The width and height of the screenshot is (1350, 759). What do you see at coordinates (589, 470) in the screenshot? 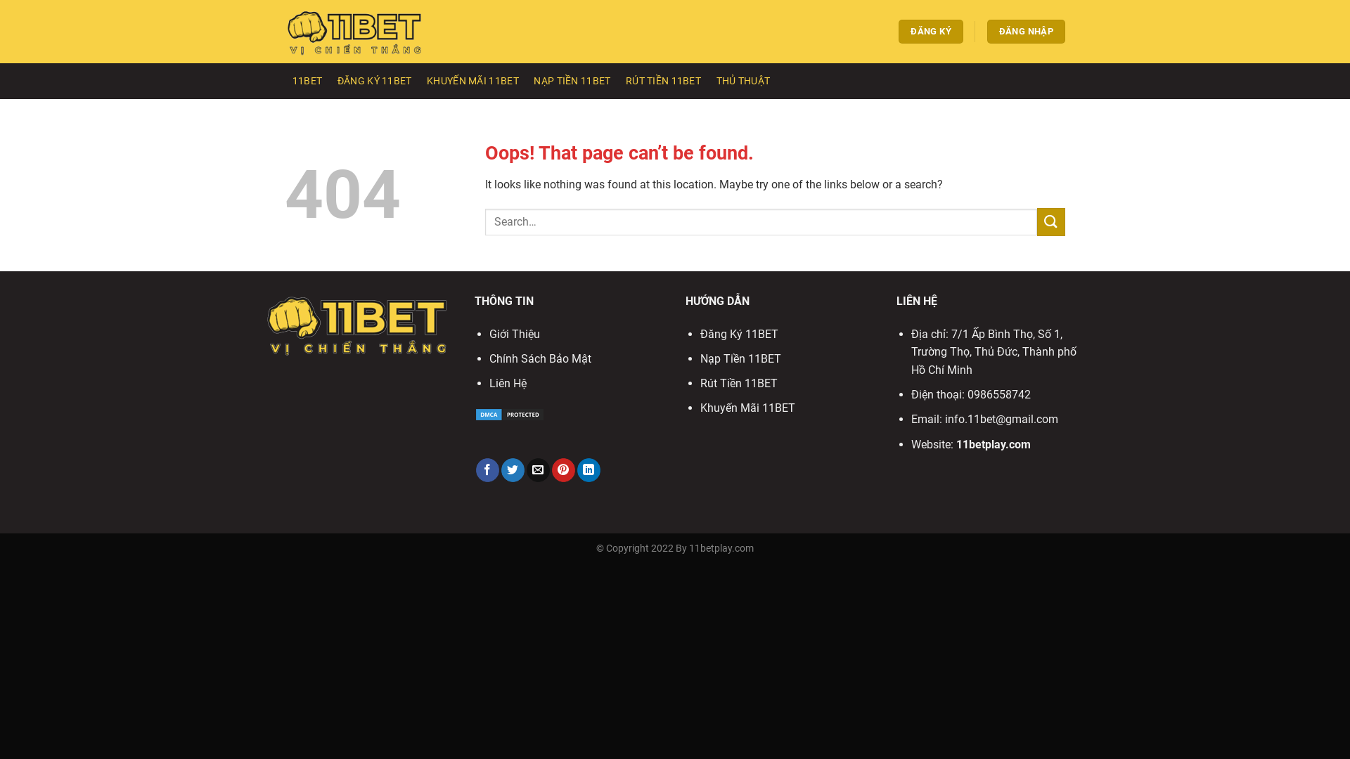
I see `Share on LinkedIn` at bounding box center [589, 470].